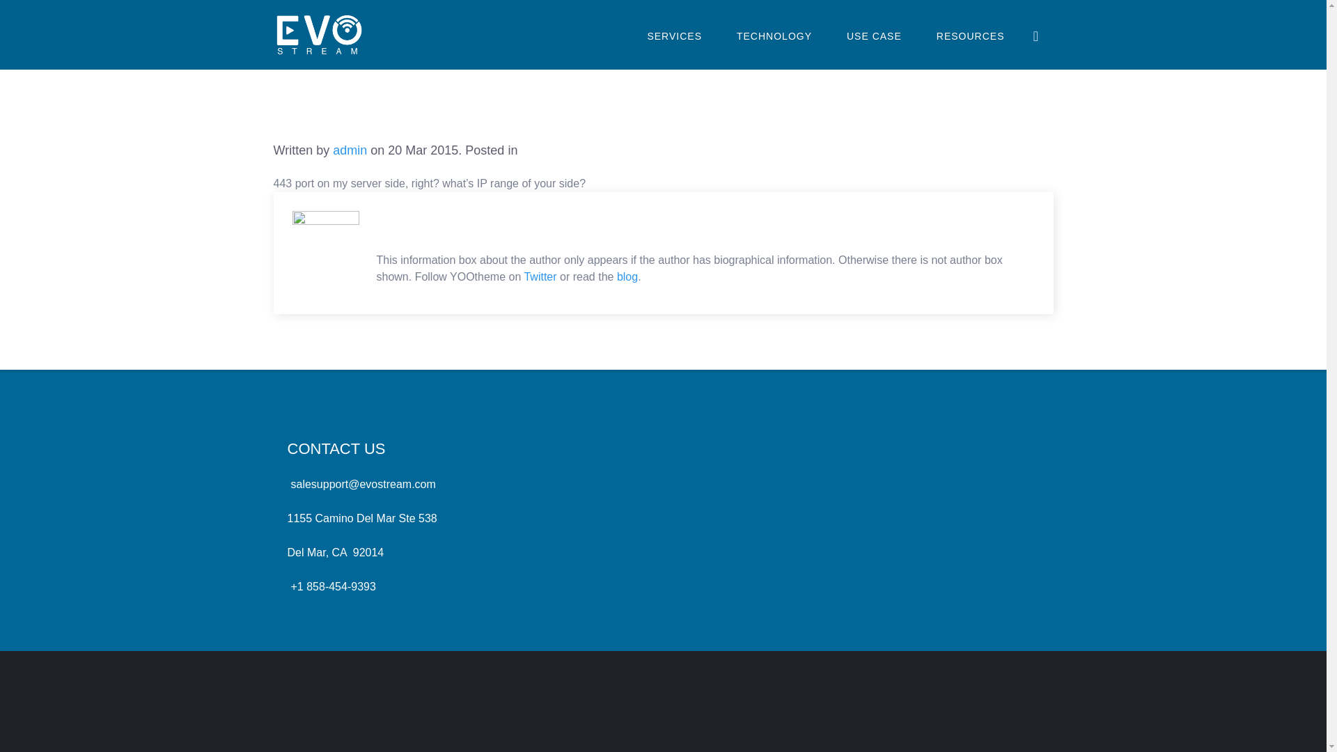 The height and width of the screenshot is (752, 1337). I want to click on TECHNOLOGY, so click(774, 35).